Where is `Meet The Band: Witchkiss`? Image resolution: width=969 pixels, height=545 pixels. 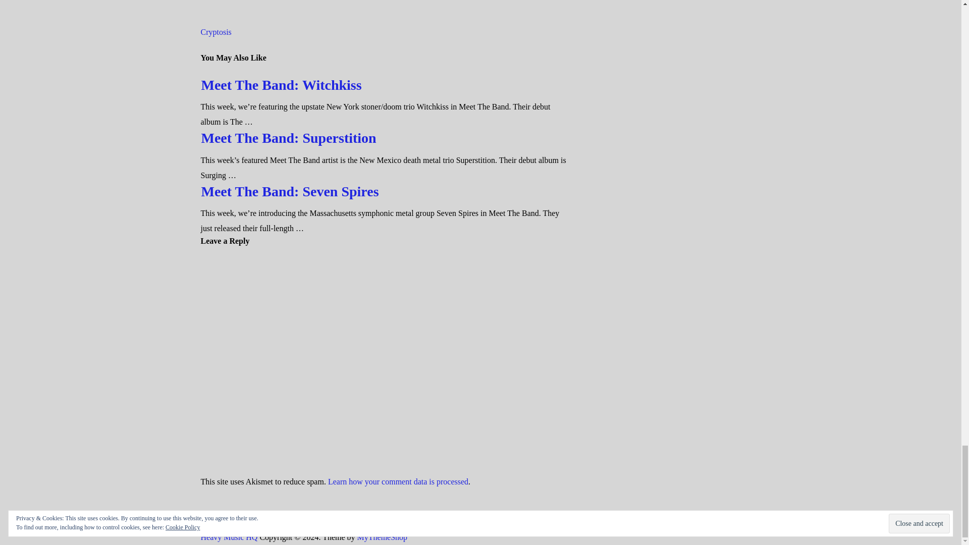 Meet The Band: Witchkiss is located at coordinates (281, 85).